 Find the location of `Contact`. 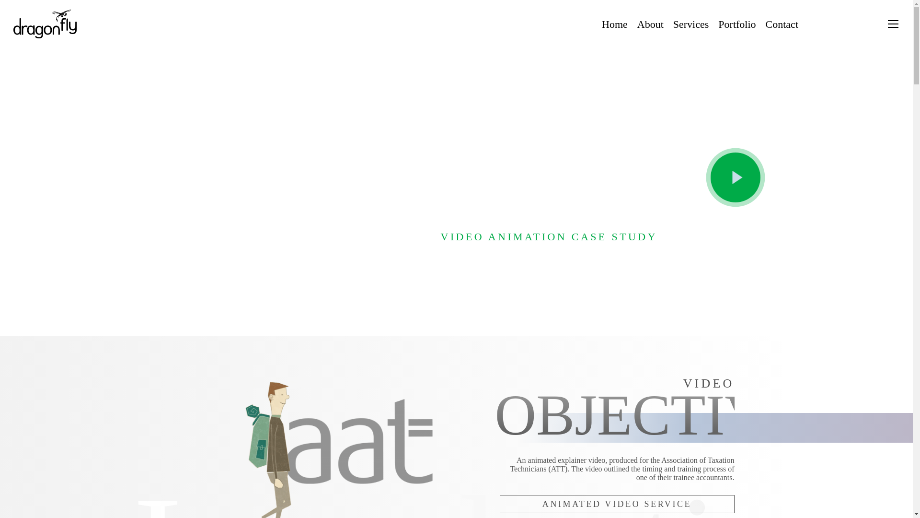

Contact is located at coordinates (782, 24).